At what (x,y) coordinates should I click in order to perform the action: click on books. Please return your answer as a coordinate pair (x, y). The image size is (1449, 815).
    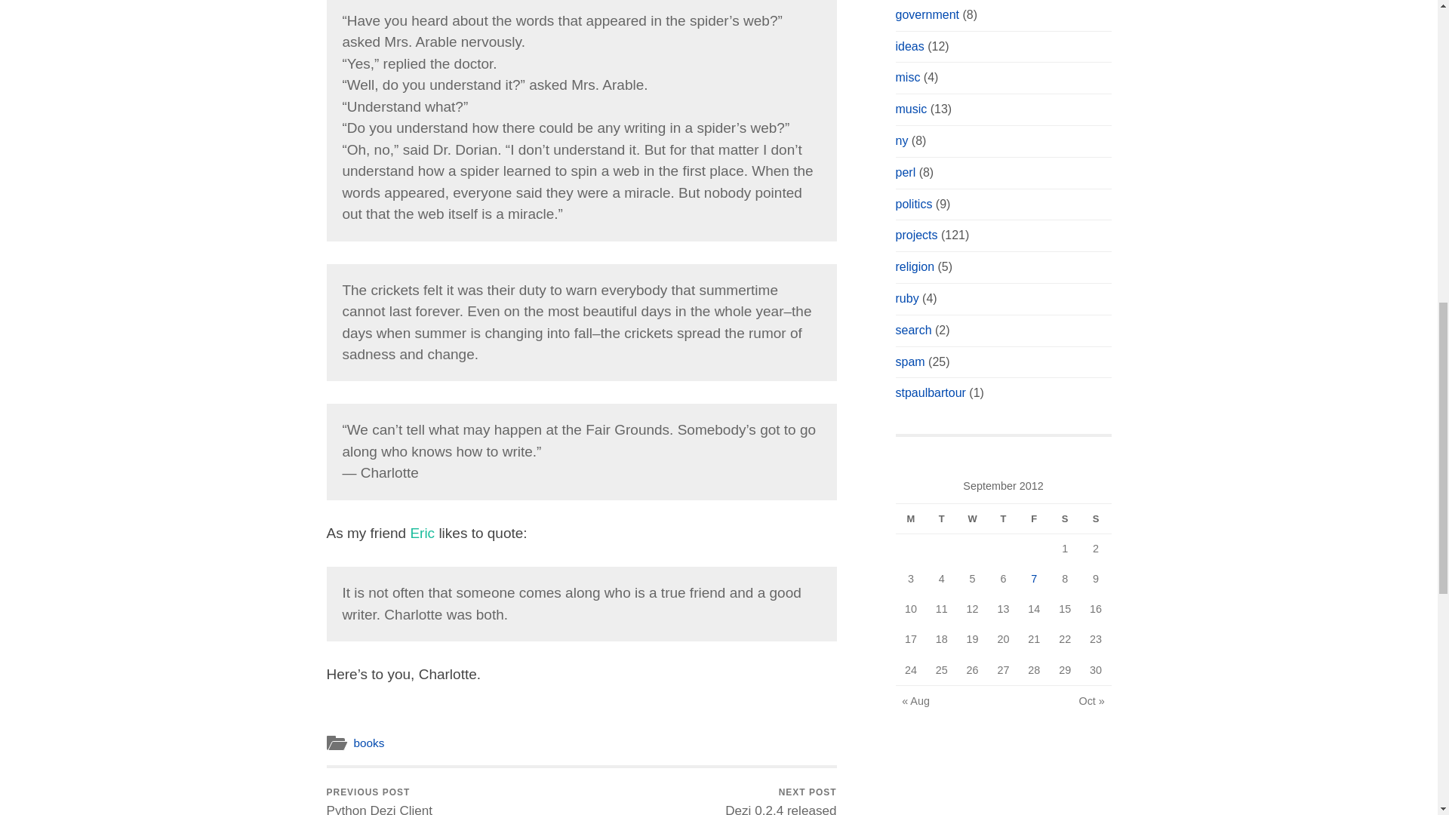
    Looking at the image, I should click on (368, 743).